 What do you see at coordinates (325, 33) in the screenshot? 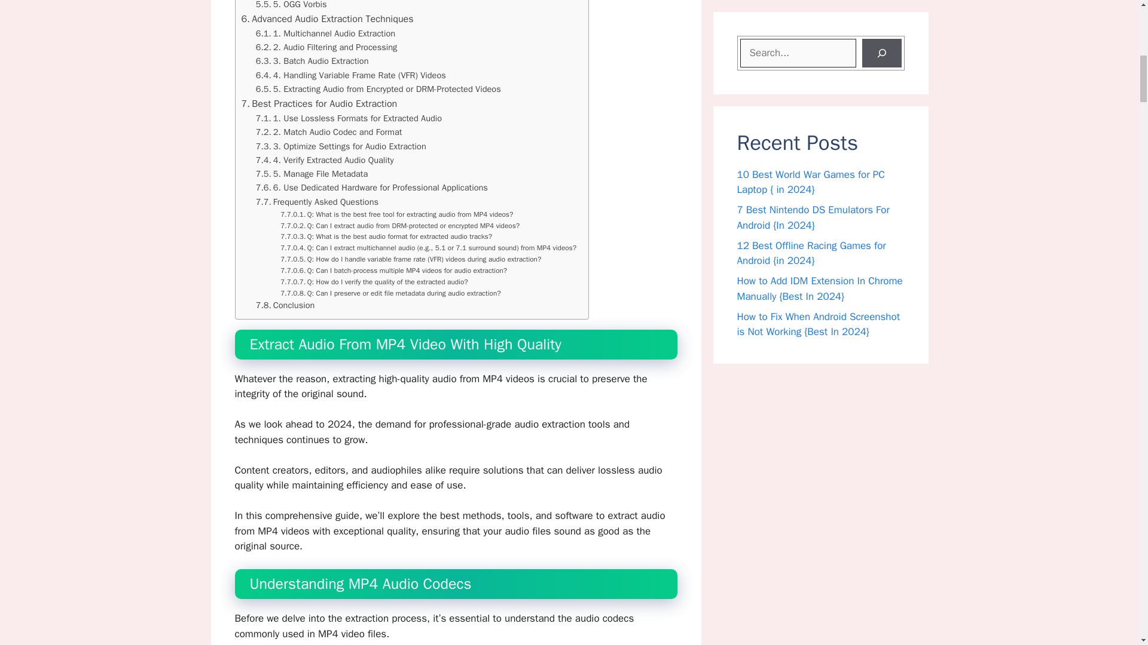
I see `1. Multichannel Audio Extraction` at bounding box center [325, 33].